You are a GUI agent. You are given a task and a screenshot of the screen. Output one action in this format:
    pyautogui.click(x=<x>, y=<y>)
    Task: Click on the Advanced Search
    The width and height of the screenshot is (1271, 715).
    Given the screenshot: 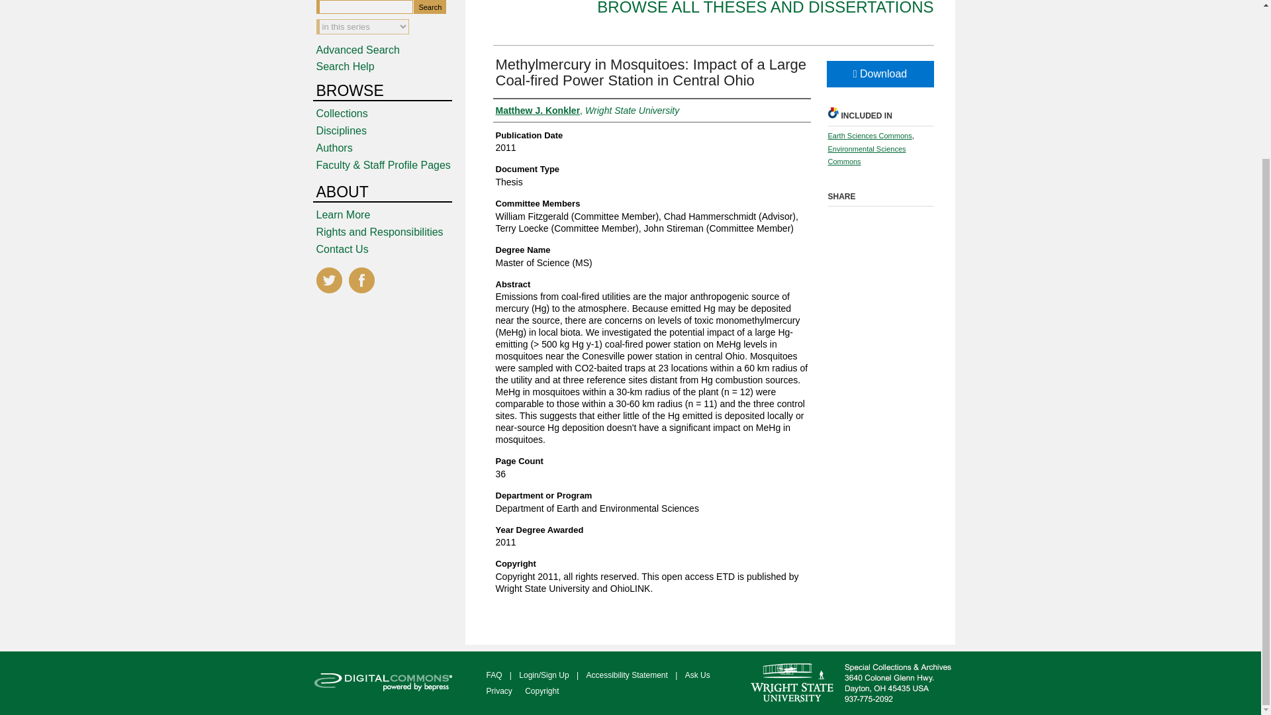 What is the action you would take?
    pyautogui.click(x=358, y=50)
    